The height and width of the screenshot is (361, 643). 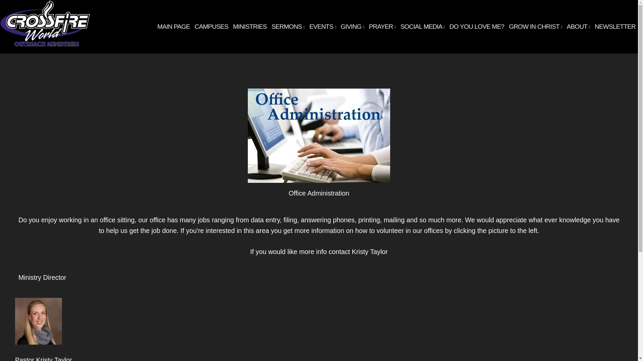 I want to click on EVENTS , so click(x=323, y=27).